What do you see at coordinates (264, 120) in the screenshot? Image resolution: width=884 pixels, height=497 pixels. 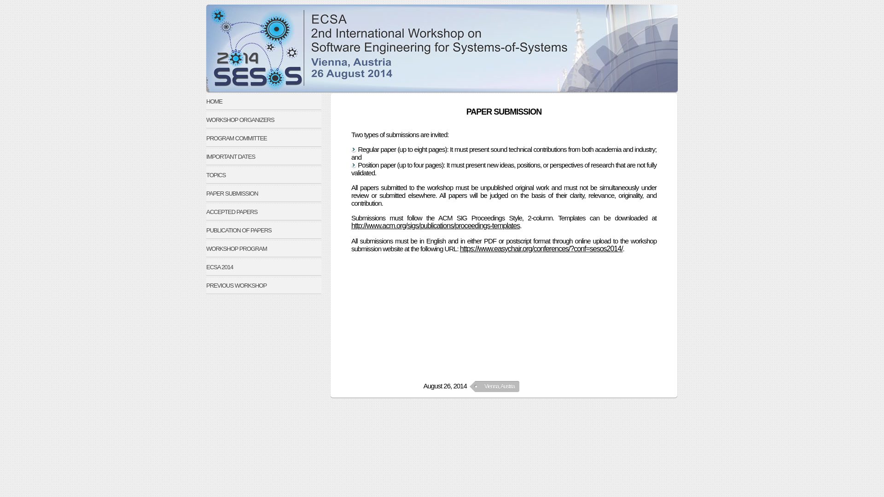 I see `WORKSHOP ORGANIZERS` at bounding box center [264, 120].